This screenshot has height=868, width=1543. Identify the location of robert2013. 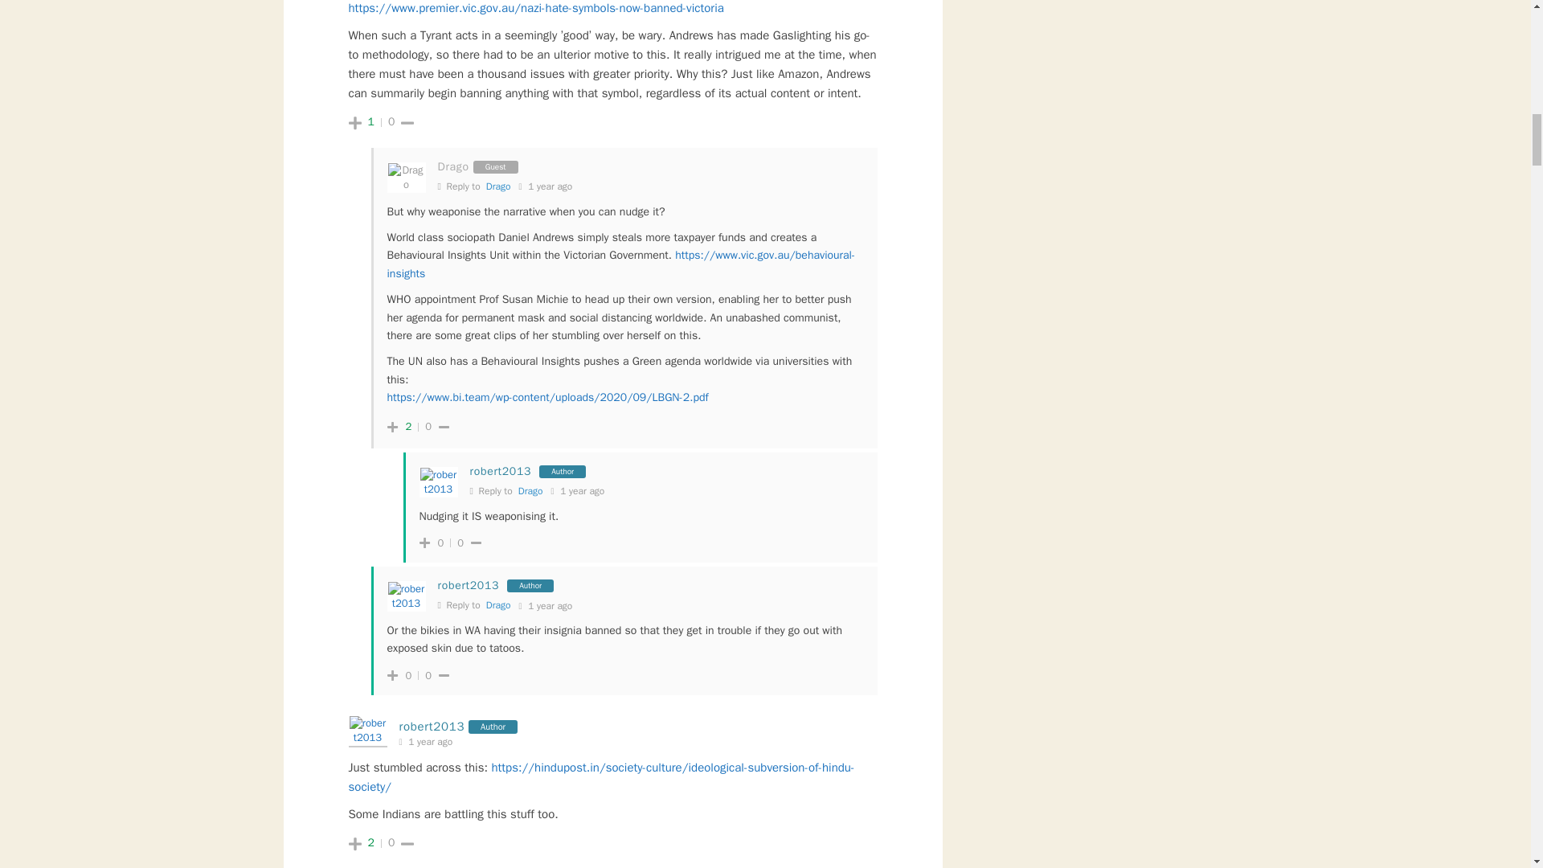
(468, 585).